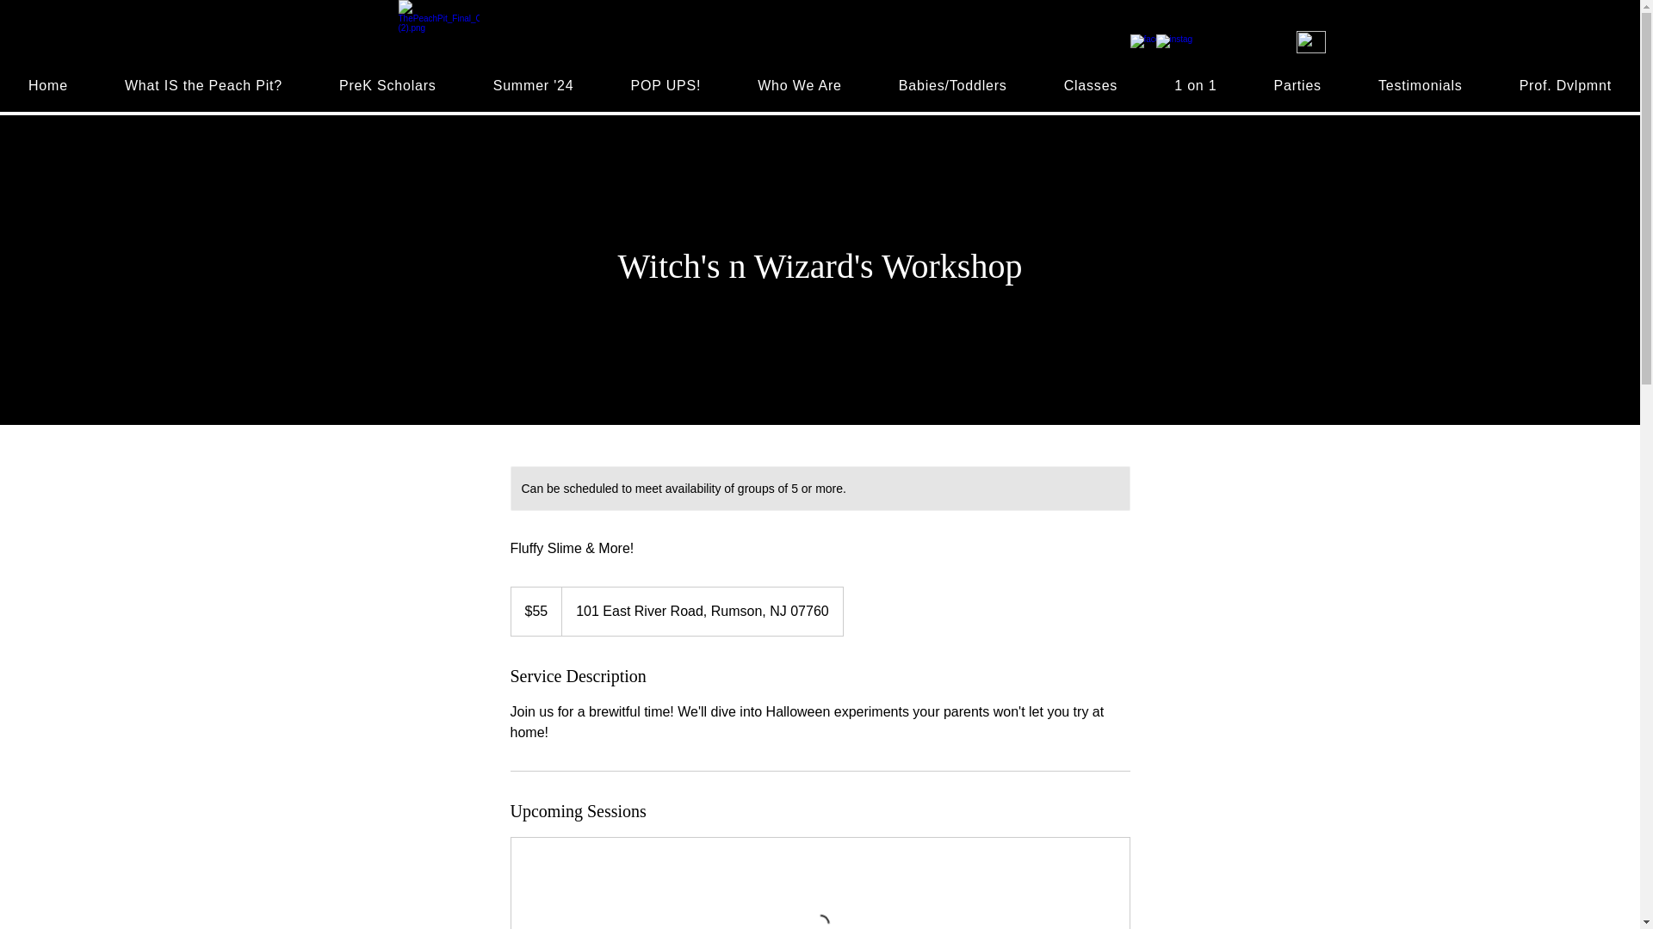 Image resolution: width=1653 pixels, height=929 pixels. I want to click on Parties, so click(1297, 86).